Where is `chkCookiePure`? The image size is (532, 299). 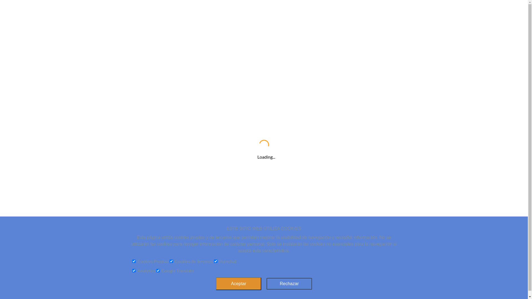 chkCookiePure is located at coordinates (216, 261).